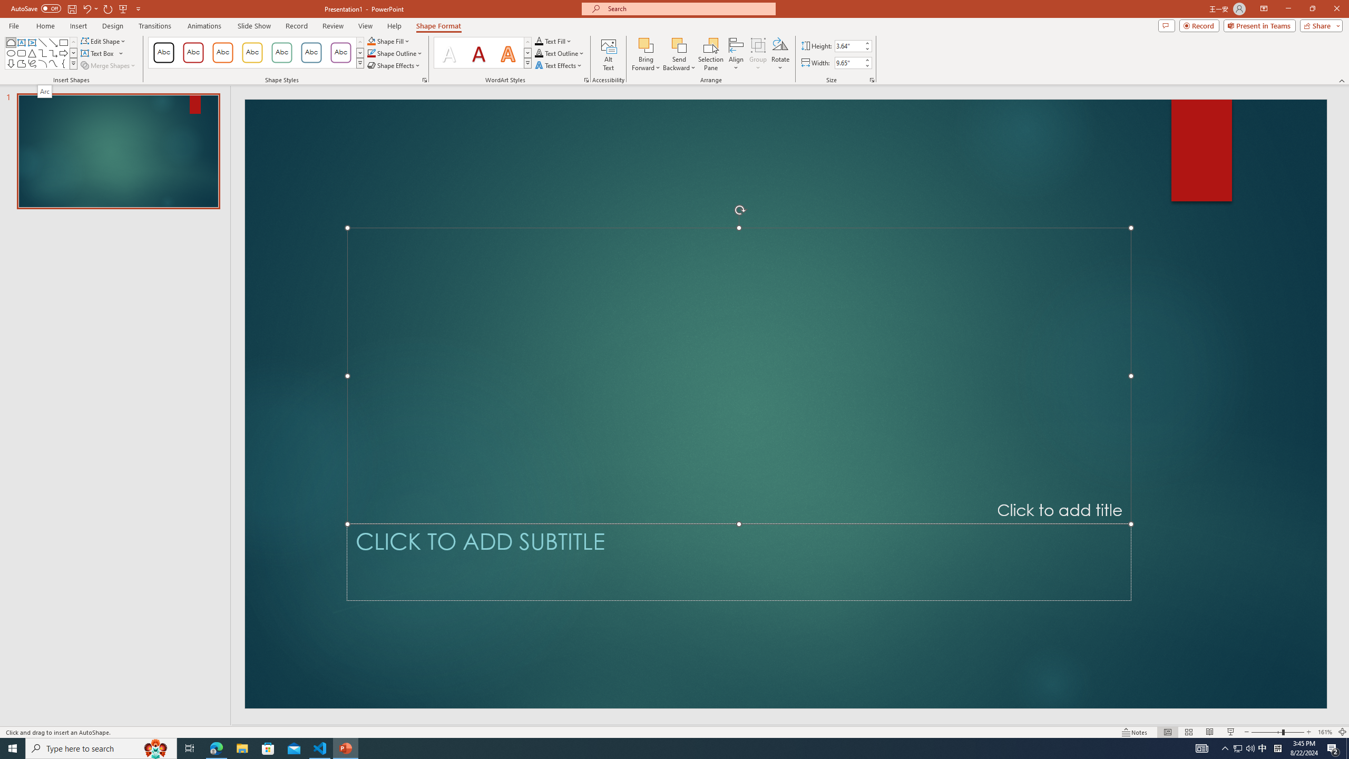  I want to click on Colored Outline - Black, Dark 1, so click(163, 53).